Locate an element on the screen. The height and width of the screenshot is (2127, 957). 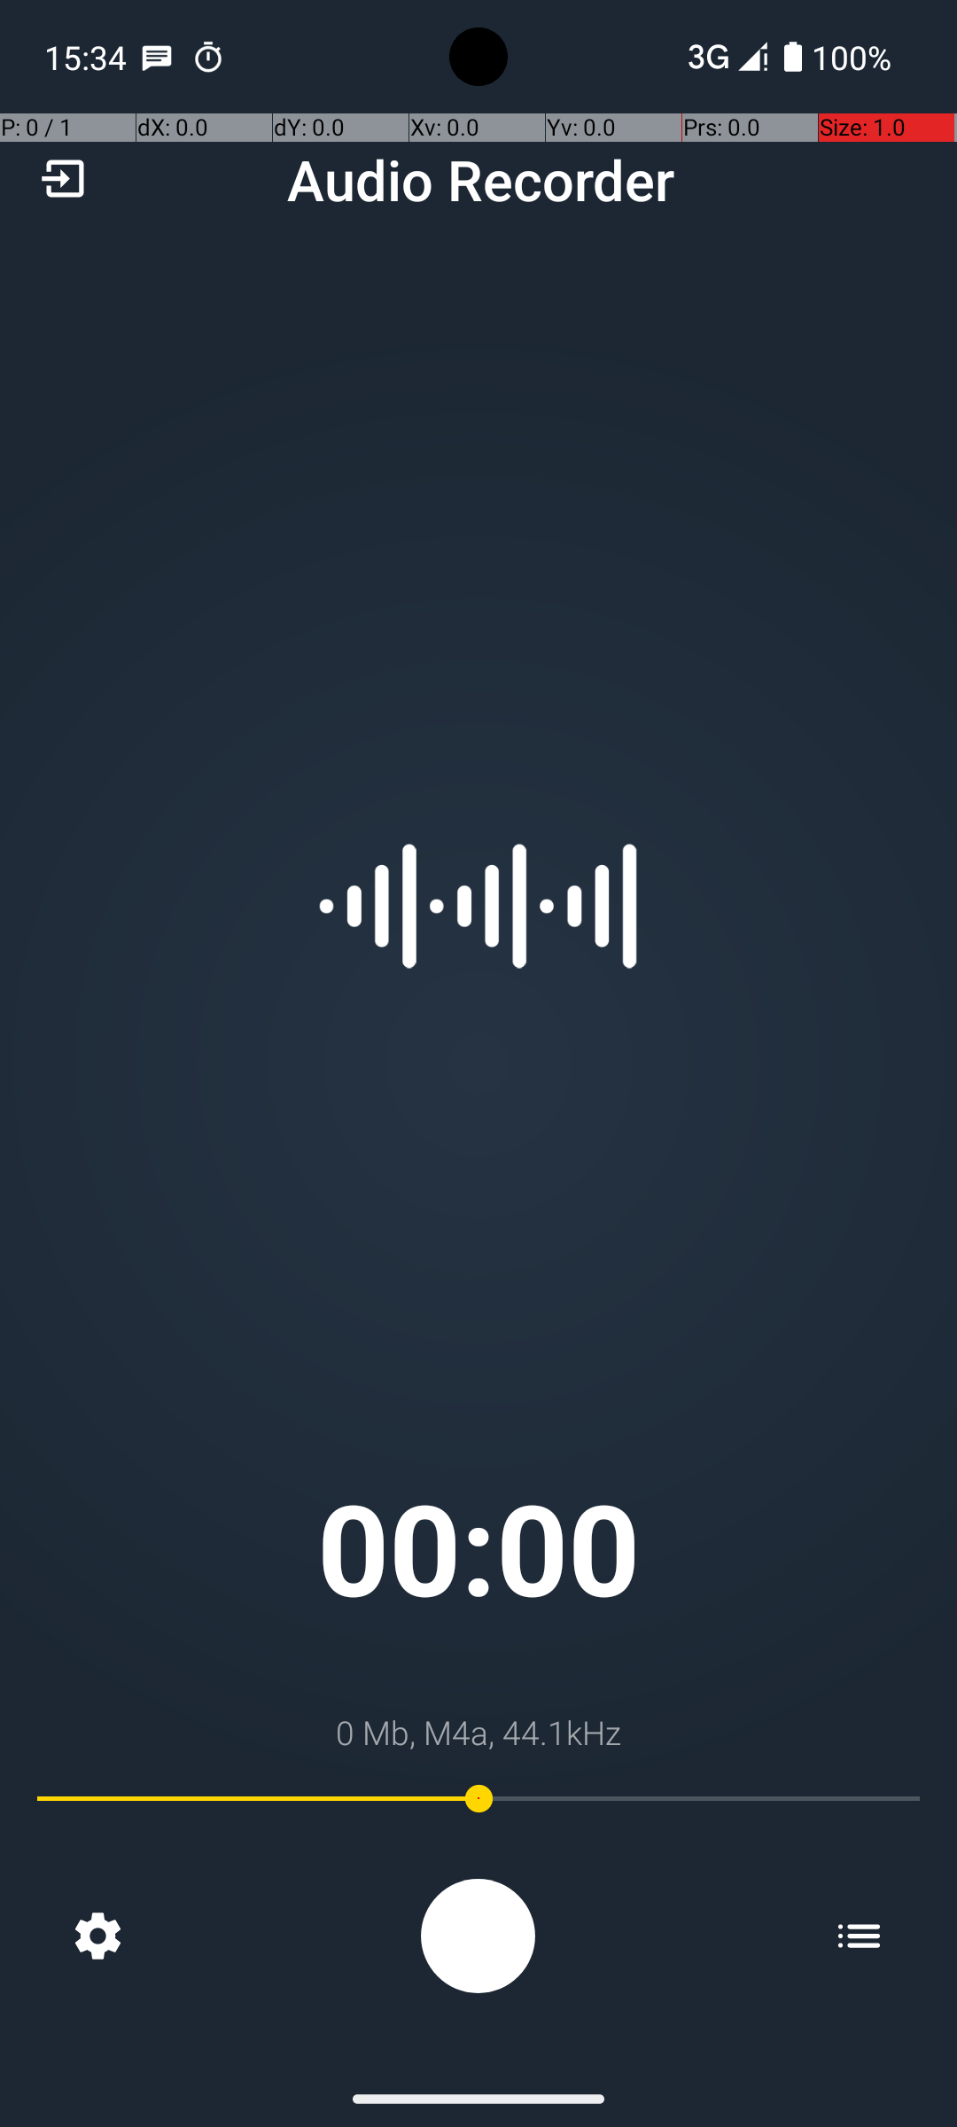
Recording: %s is located at coordinates (478, 1936).